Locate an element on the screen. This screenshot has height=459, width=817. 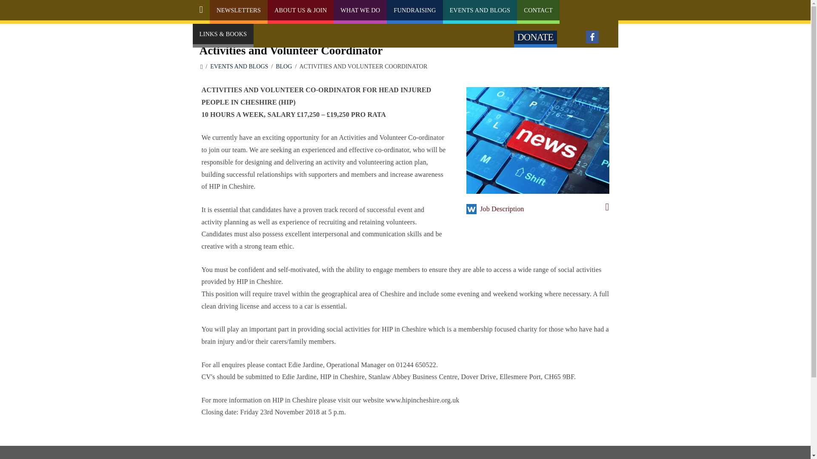
NEWSLETTERS is located at coordinates (239, 10).